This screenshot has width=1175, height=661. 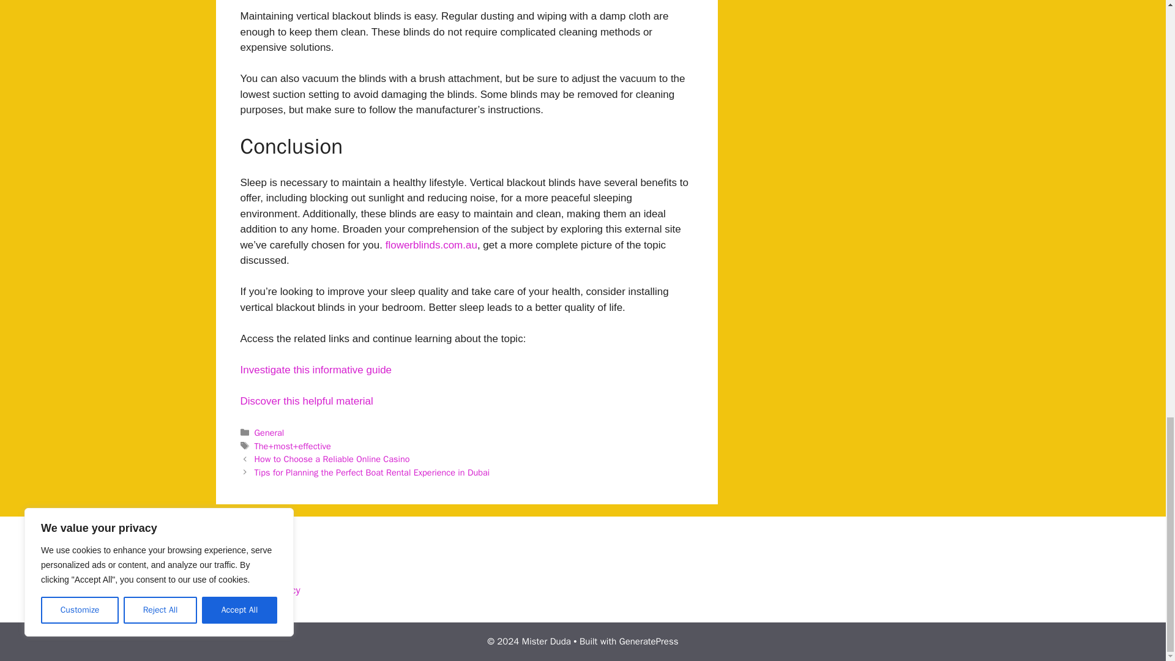 I want to click on How to Choose a Reliable Online Casino, so click(x=332, y=459).